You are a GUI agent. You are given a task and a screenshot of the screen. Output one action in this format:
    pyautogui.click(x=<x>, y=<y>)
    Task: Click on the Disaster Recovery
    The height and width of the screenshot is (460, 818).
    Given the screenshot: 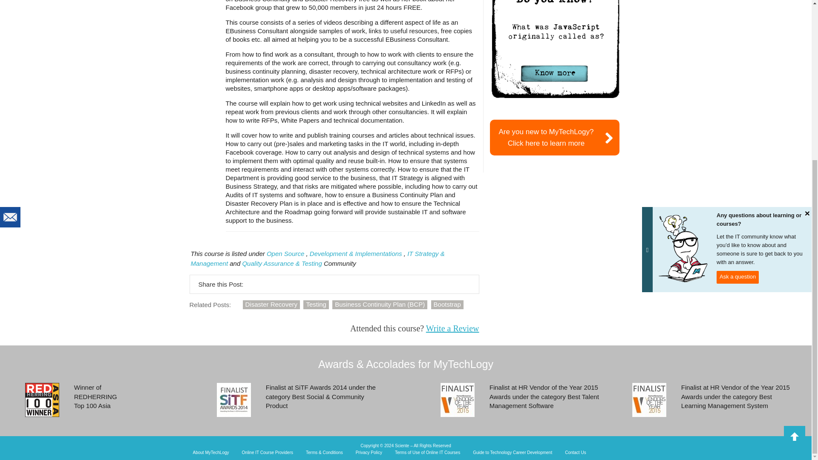 What is the action you would take?
    pyautogui.click(x=271, y=305)
    